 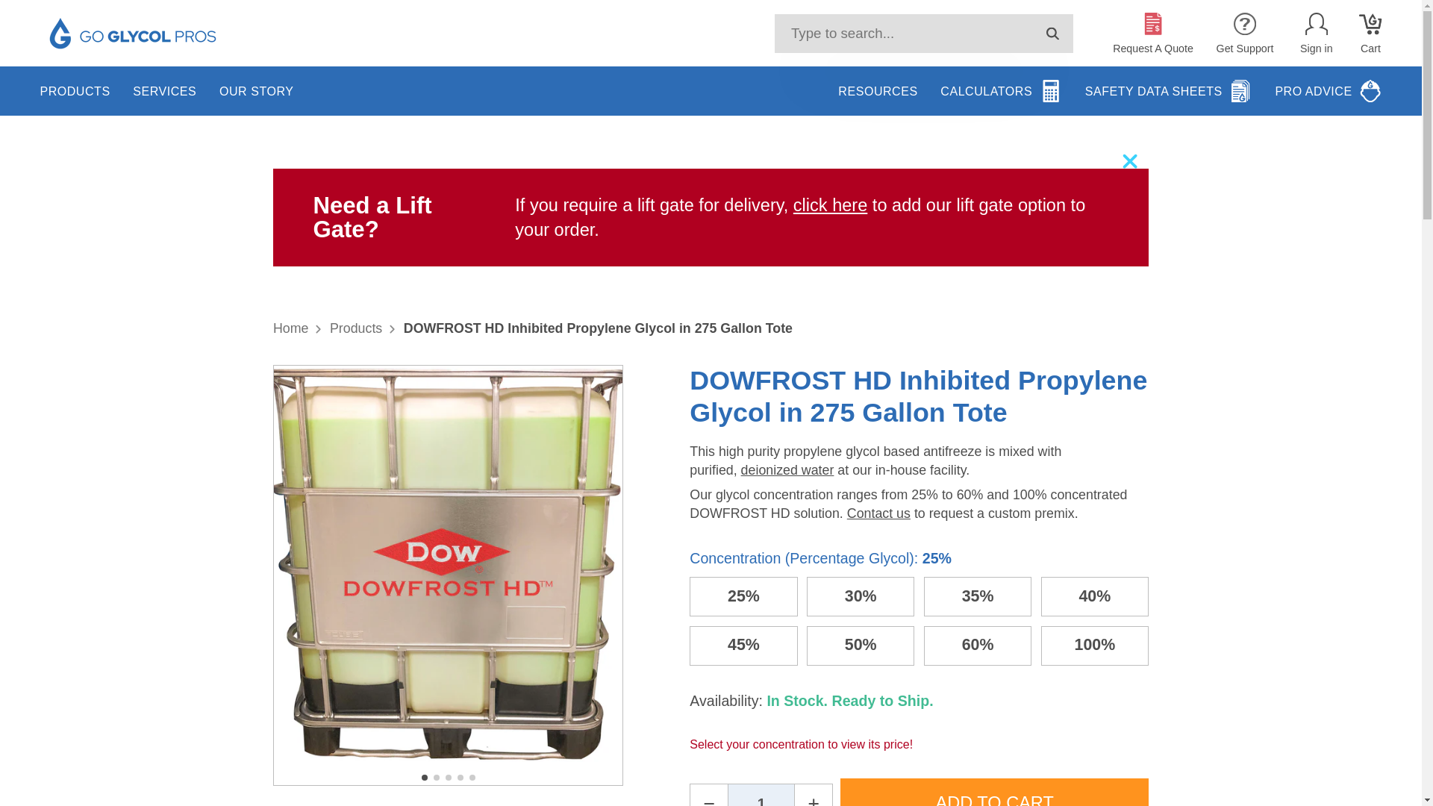 What do you see at coordinates (133, 33) in the screenshot?
I see `Logo` at bounding box center [133, 33].